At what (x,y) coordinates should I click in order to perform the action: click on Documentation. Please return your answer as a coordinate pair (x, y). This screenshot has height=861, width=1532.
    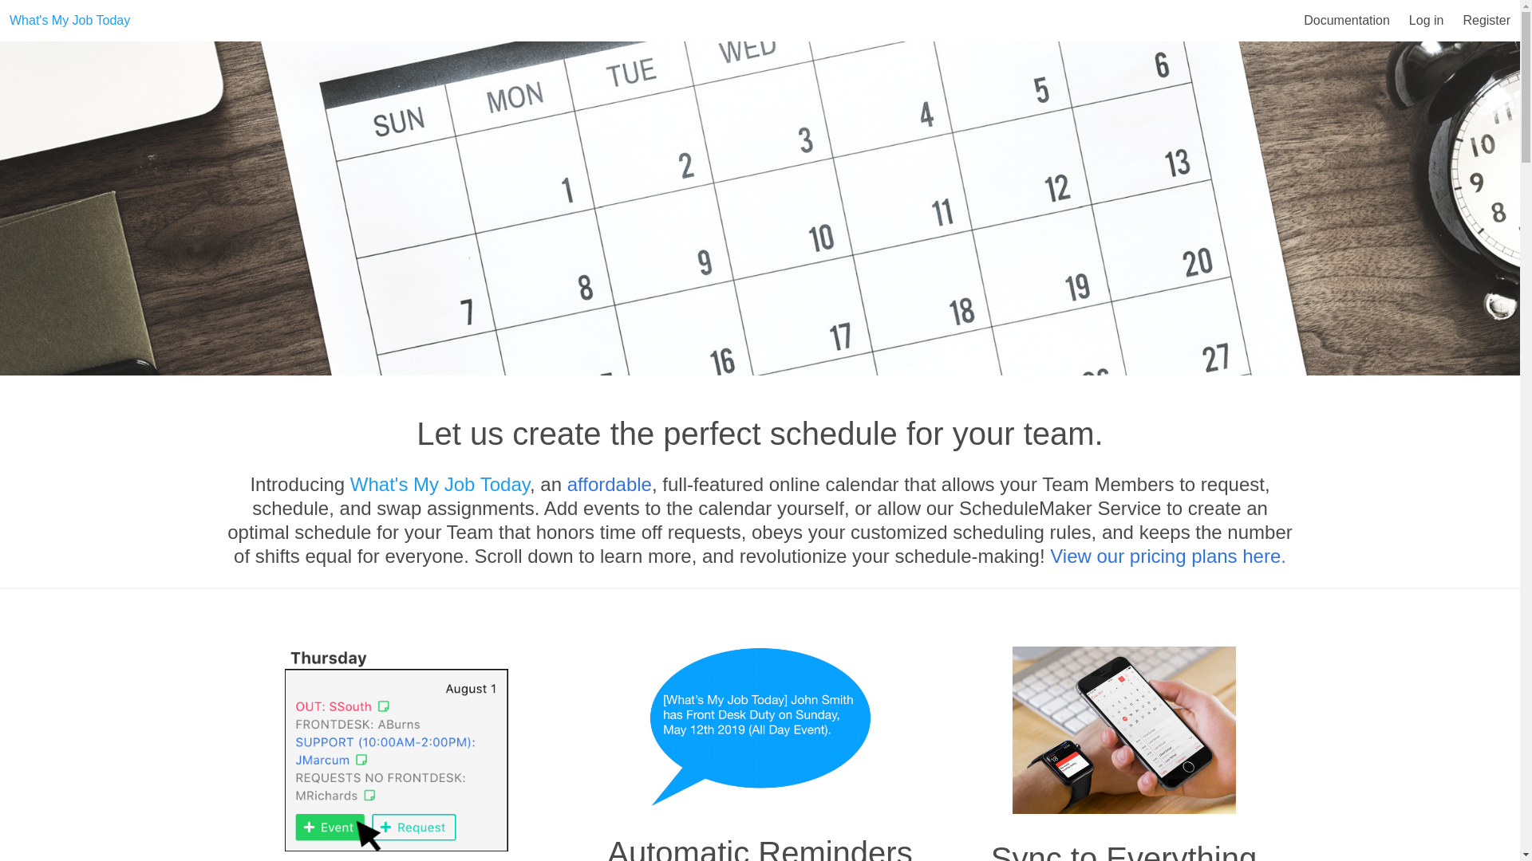
    Looking at the image, I should click on (1347, 21).